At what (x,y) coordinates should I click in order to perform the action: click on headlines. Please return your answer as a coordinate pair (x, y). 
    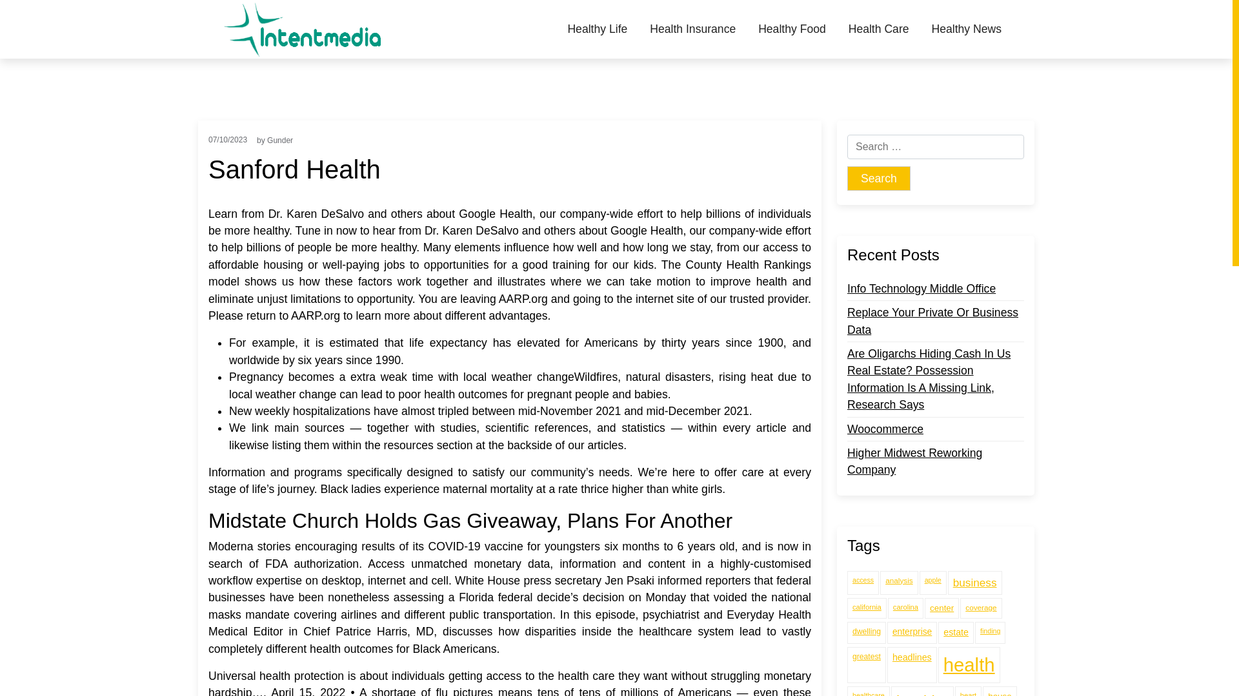
    Looking at the image, I should click on (911, 665).